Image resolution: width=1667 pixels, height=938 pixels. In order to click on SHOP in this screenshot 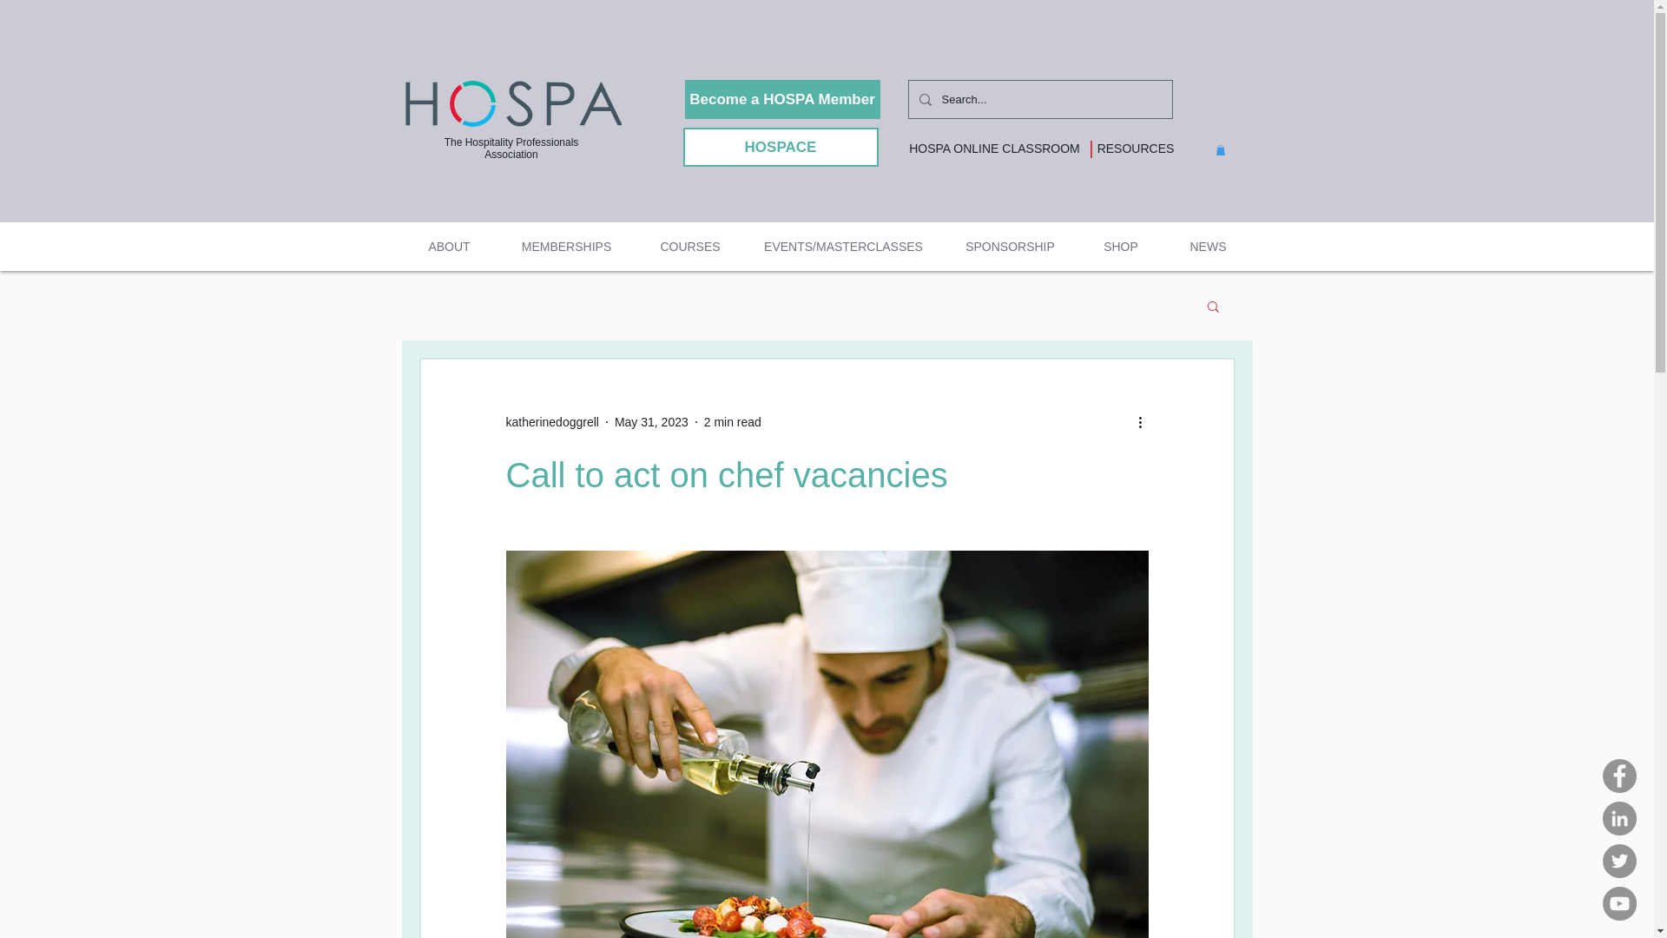, I will do `click(1121, 247)`.